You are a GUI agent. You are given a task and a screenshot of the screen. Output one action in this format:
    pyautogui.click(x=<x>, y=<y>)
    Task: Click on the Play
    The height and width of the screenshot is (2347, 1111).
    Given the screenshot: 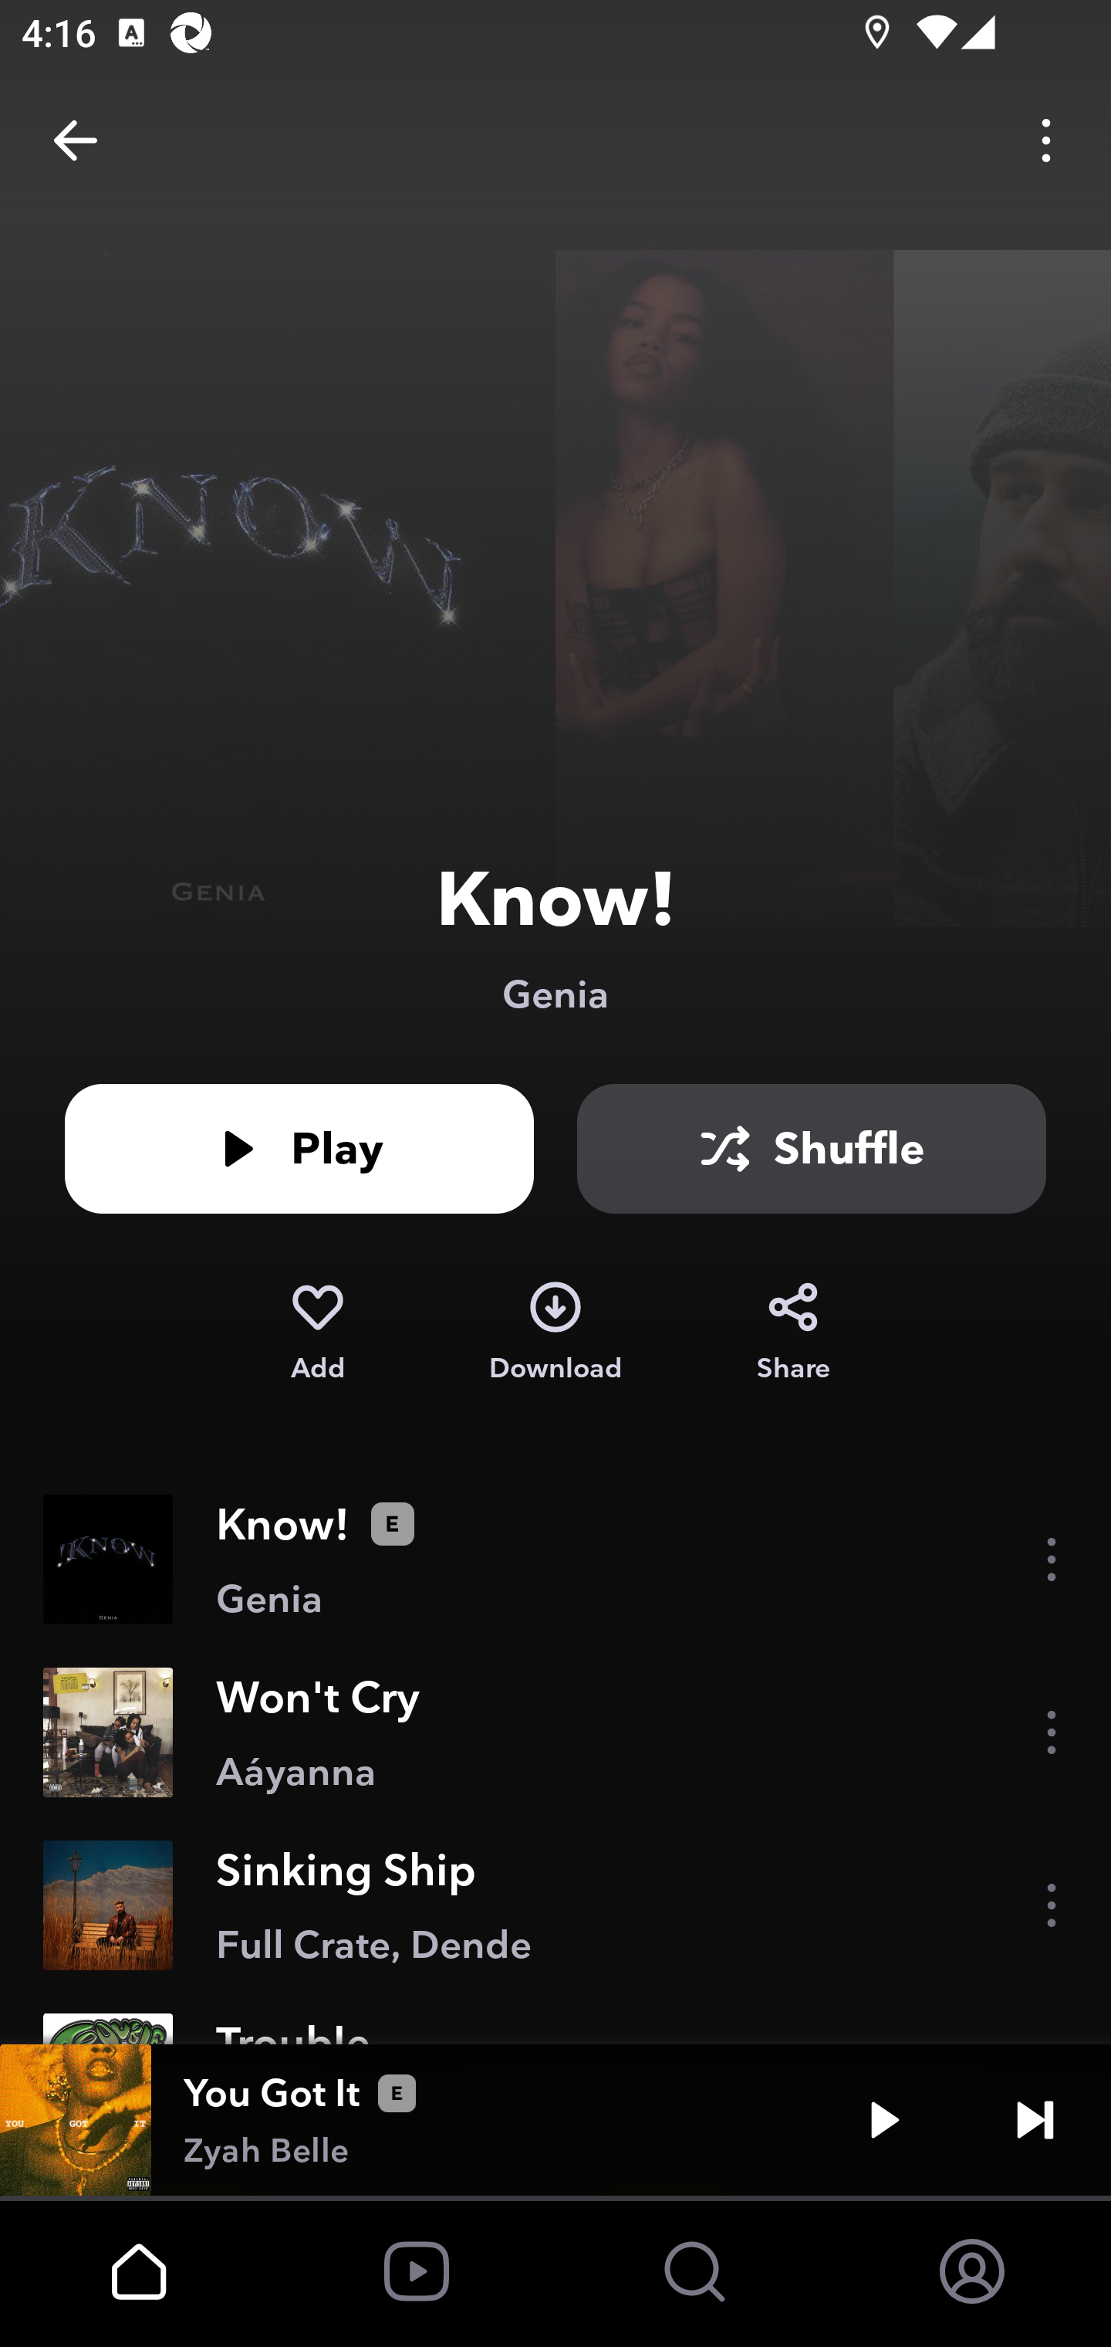 What is the action you would take?
    pyautogui.click(x=884, y=2120)
    